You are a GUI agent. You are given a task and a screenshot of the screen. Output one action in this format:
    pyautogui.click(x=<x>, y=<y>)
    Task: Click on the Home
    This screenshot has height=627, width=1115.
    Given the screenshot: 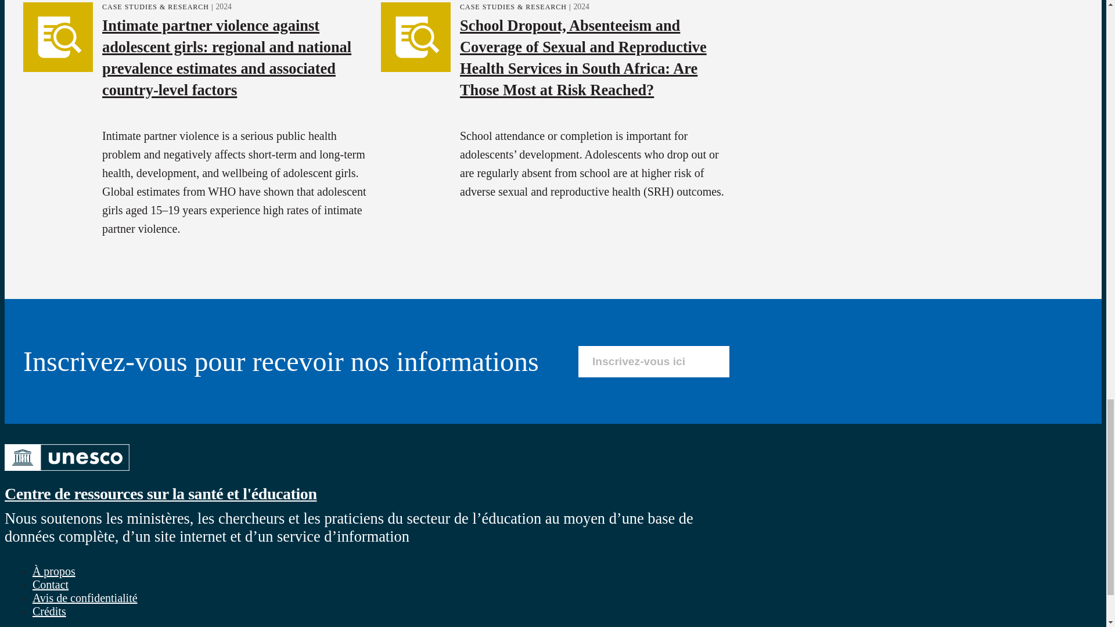 What is the action you would take?
    pyautogui.click(x=160, y=493)
    